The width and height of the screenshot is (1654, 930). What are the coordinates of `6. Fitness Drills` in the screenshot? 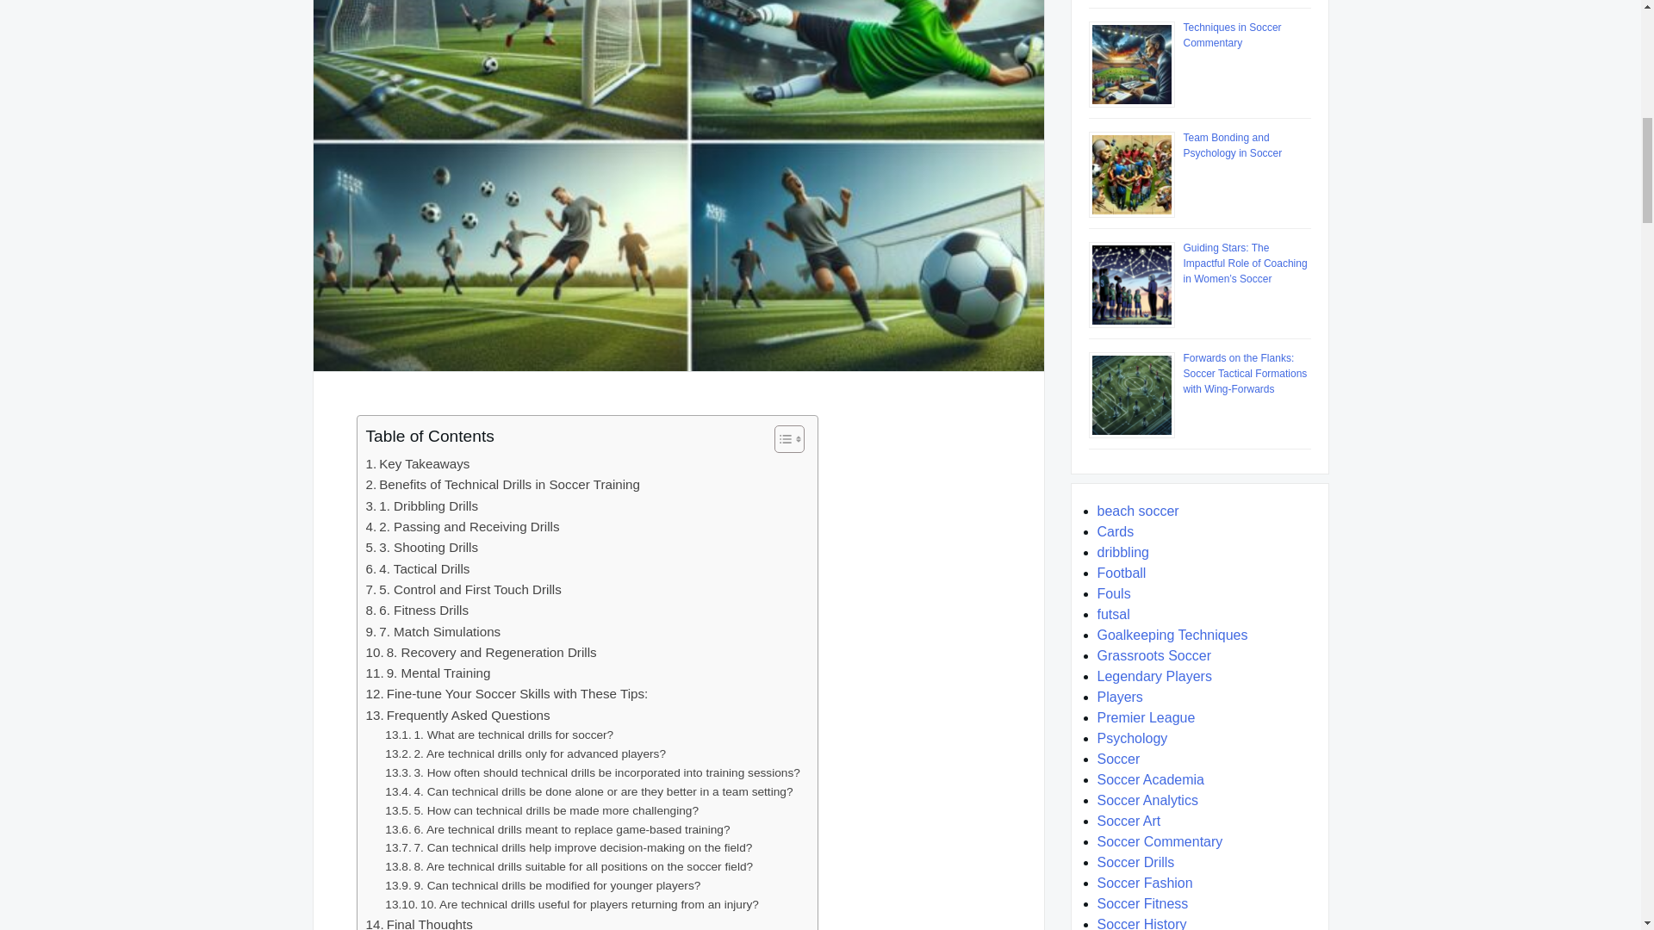 It's located at (417, 610).